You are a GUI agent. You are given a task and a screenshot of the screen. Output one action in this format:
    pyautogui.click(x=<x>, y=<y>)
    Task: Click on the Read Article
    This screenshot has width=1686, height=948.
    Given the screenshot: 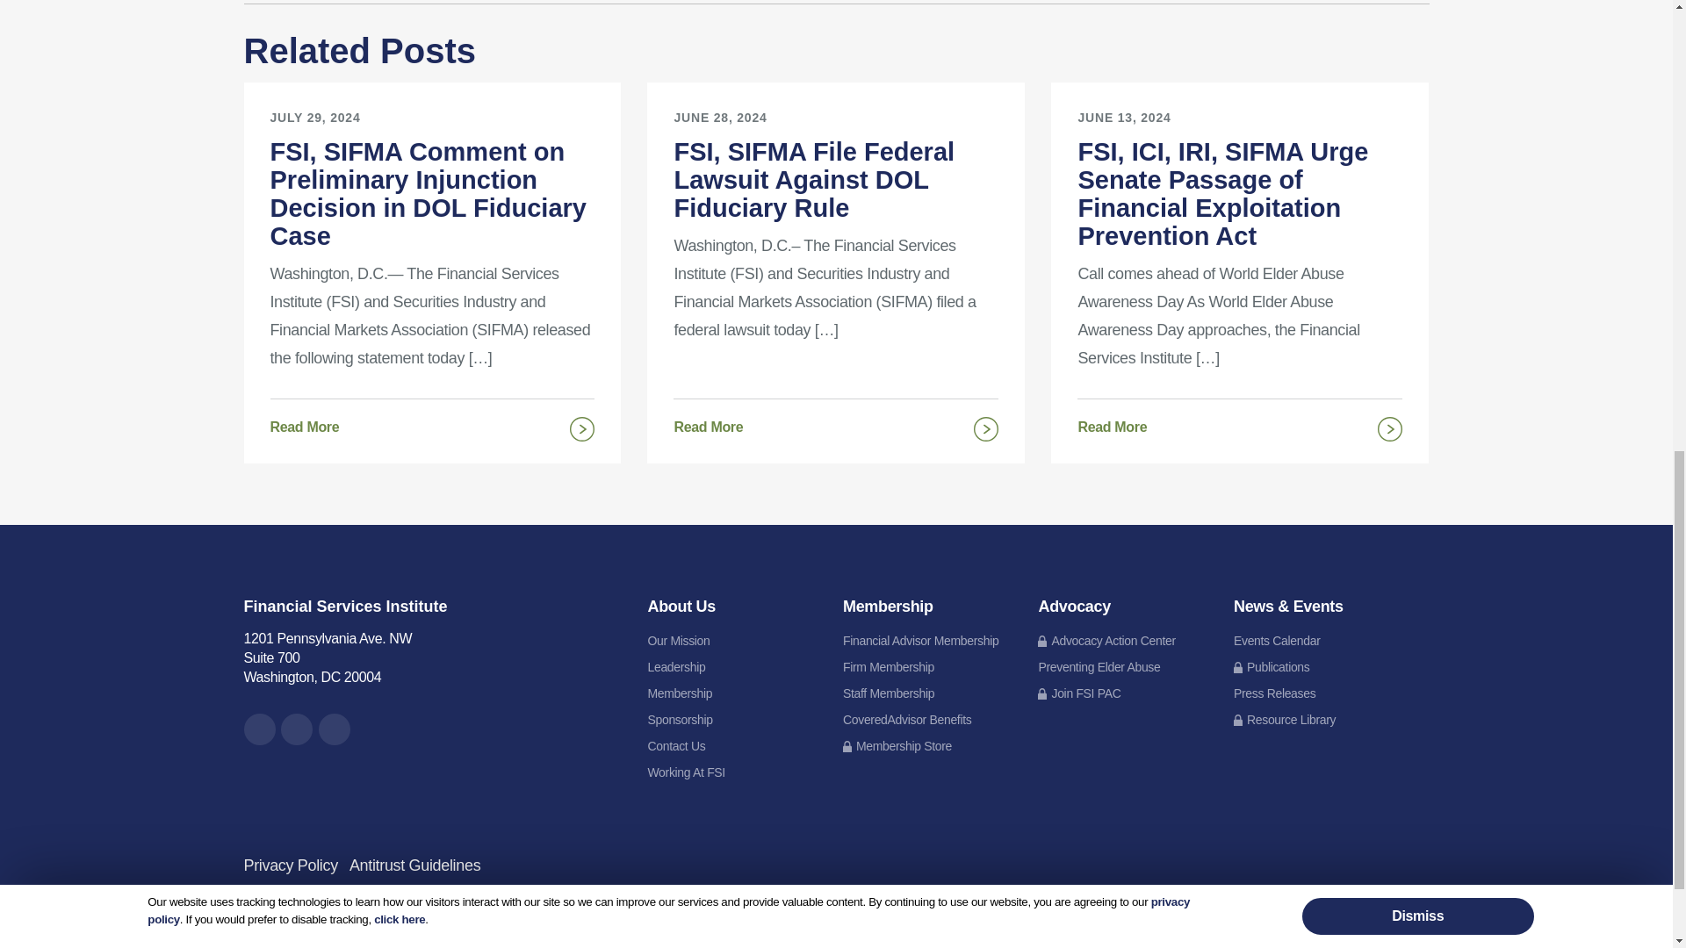 What is the action you would take?
    pyautogui.click(x=1240, y=424)
    